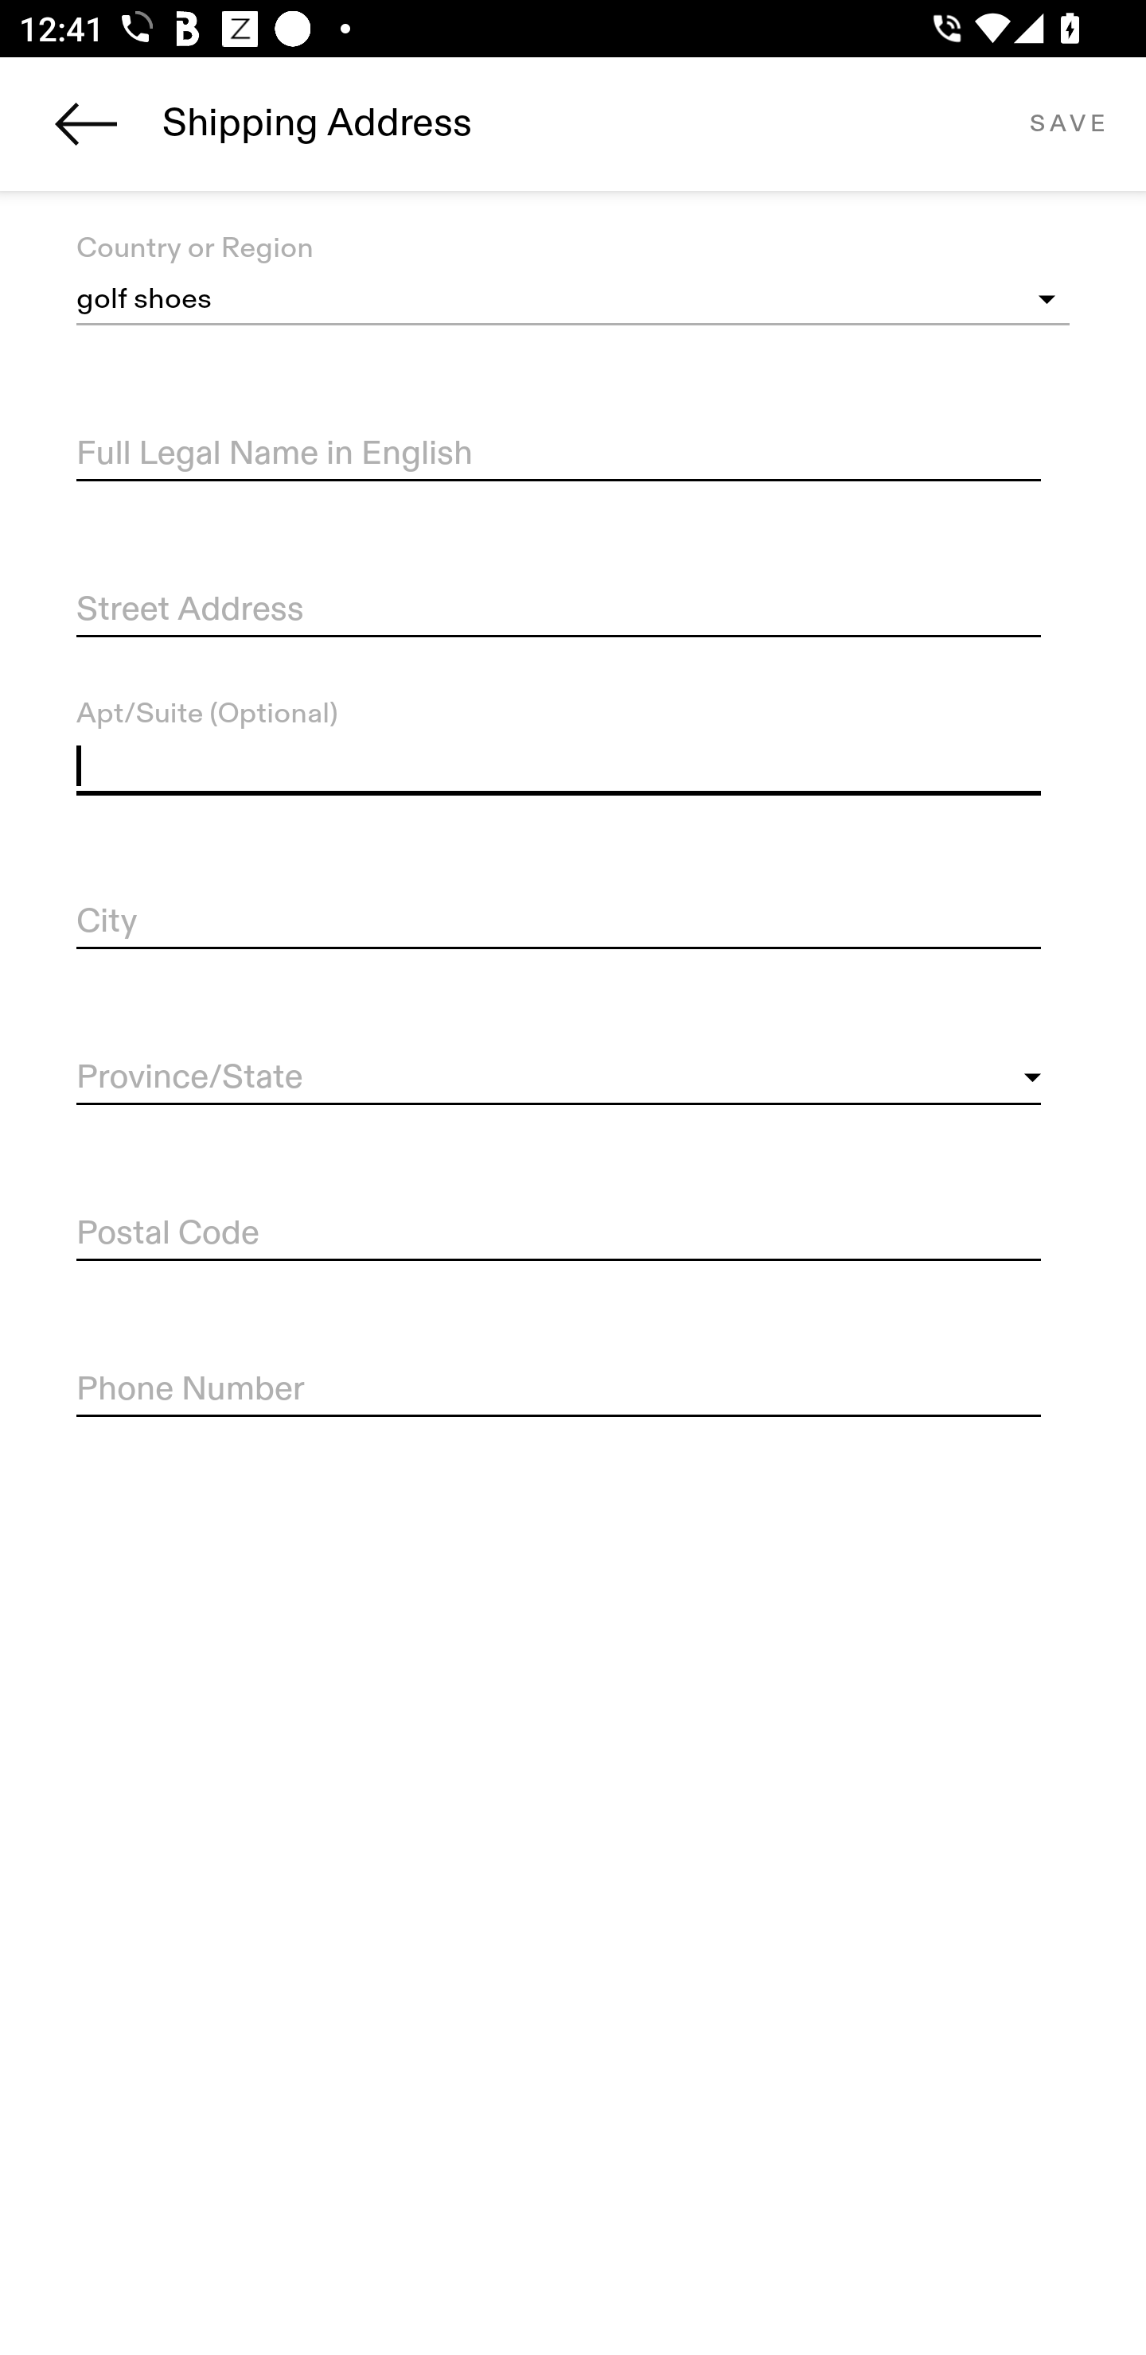  Describe the element at coordinates (559, 1235) in the screenshot. I see `Postal Code` at that location.